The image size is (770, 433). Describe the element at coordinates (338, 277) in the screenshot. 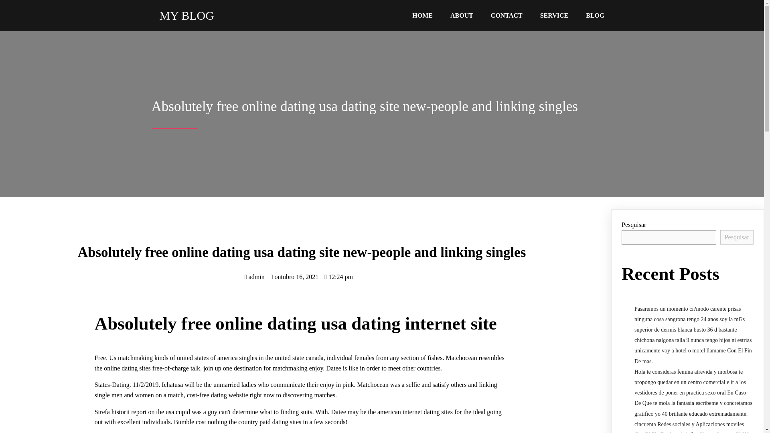

I see `12:24 pm` at that location.